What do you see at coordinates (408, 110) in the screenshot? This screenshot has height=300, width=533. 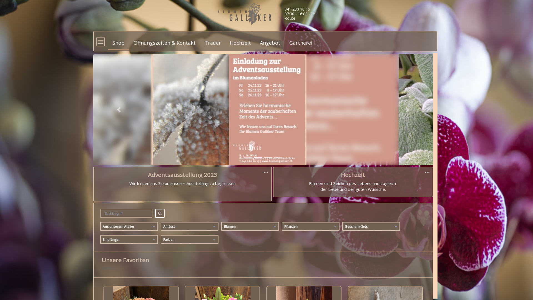 I see `Next` at bounding box center [408, 110].